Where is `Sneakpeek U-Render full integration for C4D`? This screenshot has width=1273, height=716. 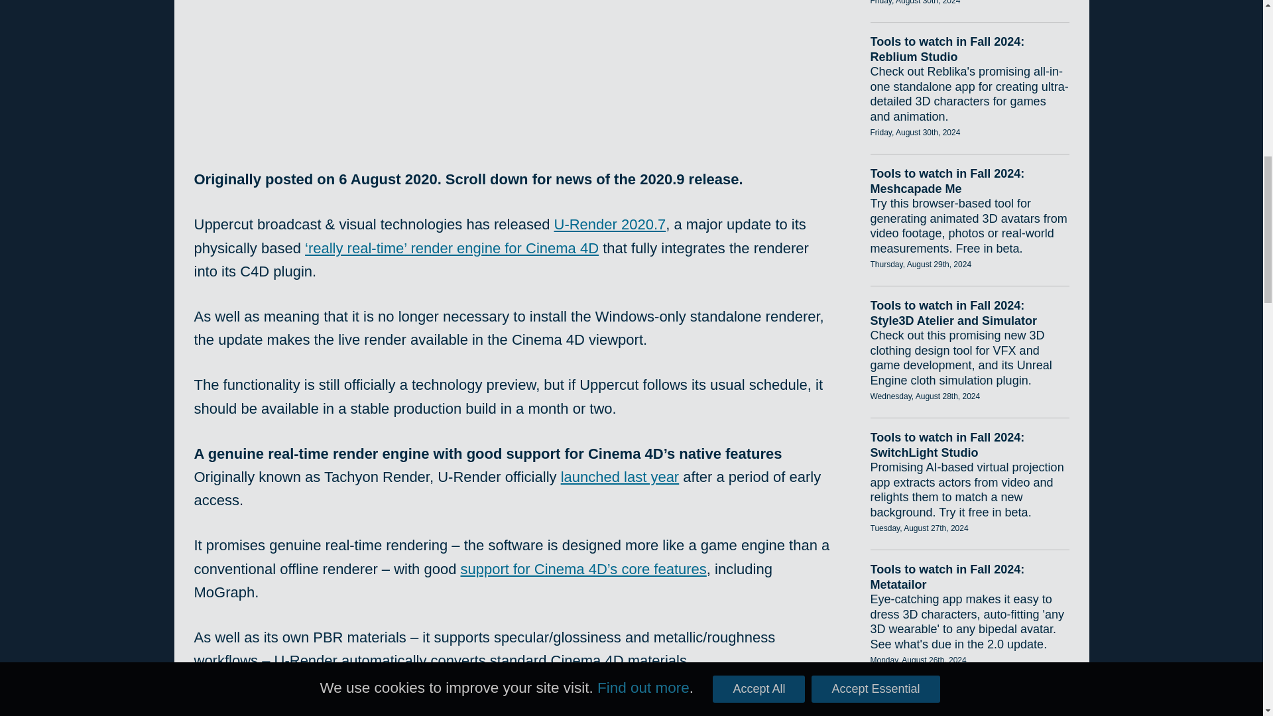
Sneakpeek U-Render full integration for C4D is located at coordinates (511, 61).